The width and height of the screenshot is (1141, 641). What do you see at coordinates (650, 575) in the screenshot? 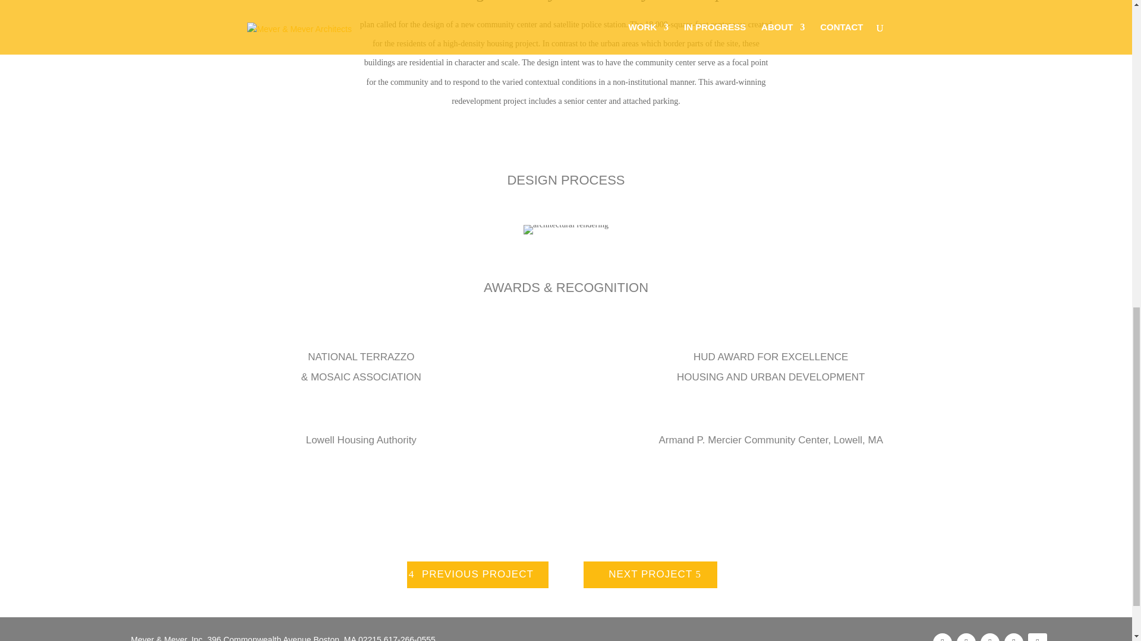
I see `NEXT PROJECT` at bounding box center [650, 575].